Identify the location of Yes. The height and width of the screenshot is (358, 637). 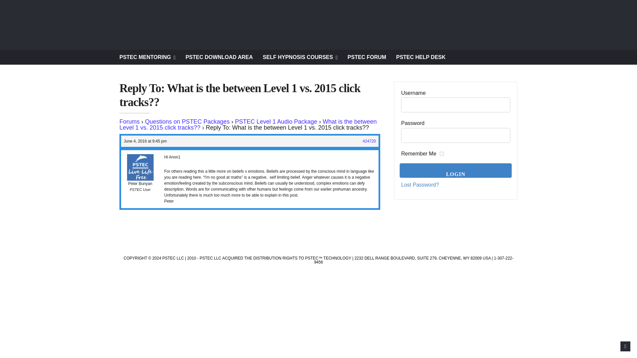
(442, 154).